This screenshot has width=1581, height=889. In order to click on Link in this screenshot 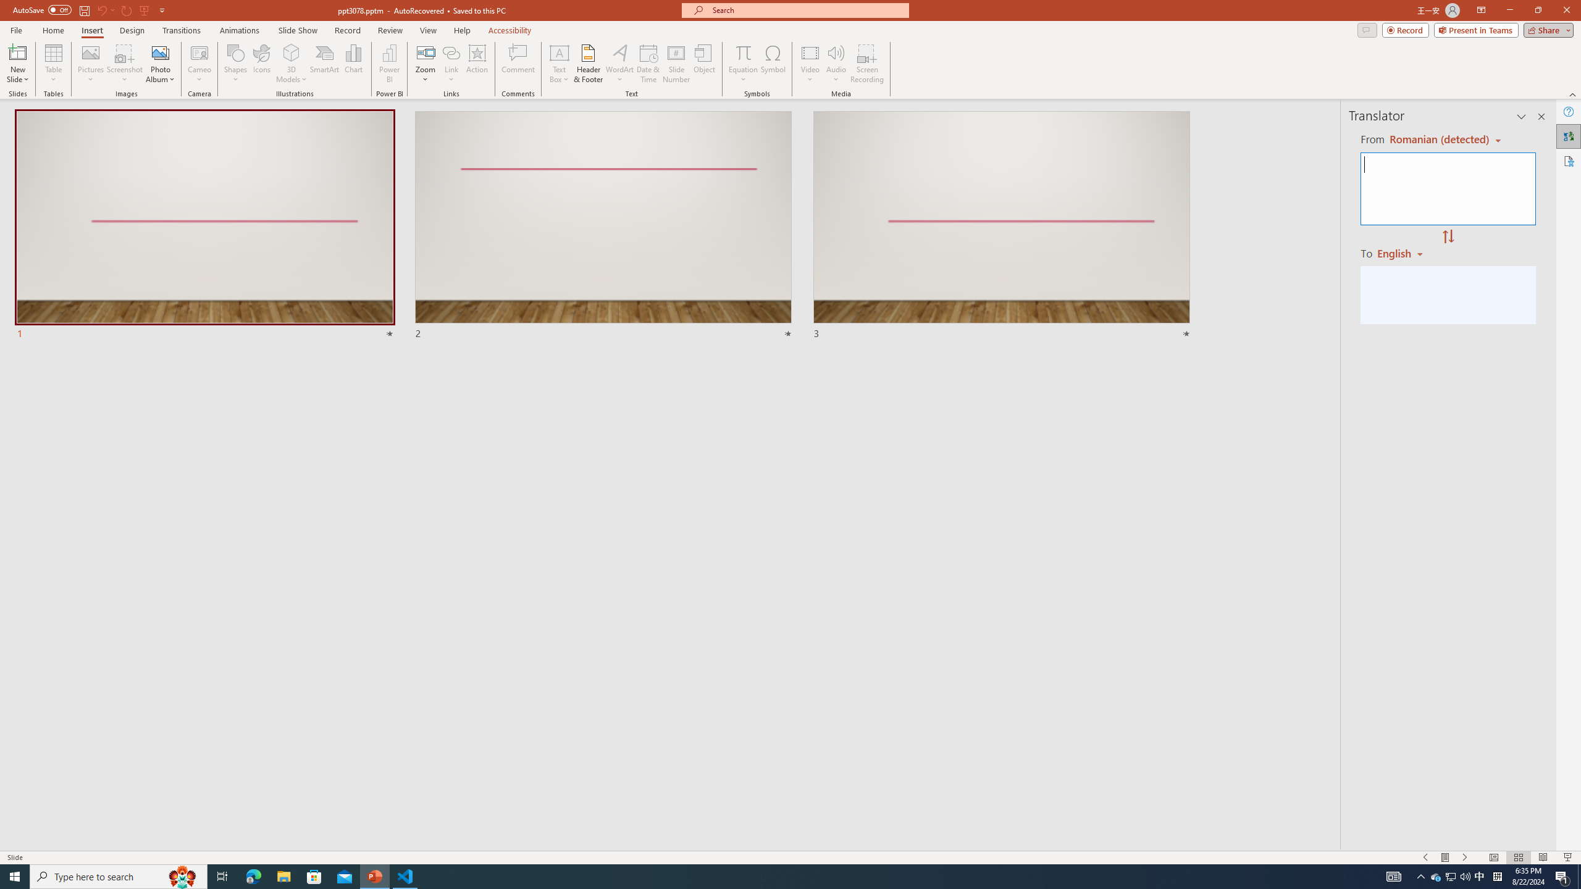, I will do `click(451, 64)`.